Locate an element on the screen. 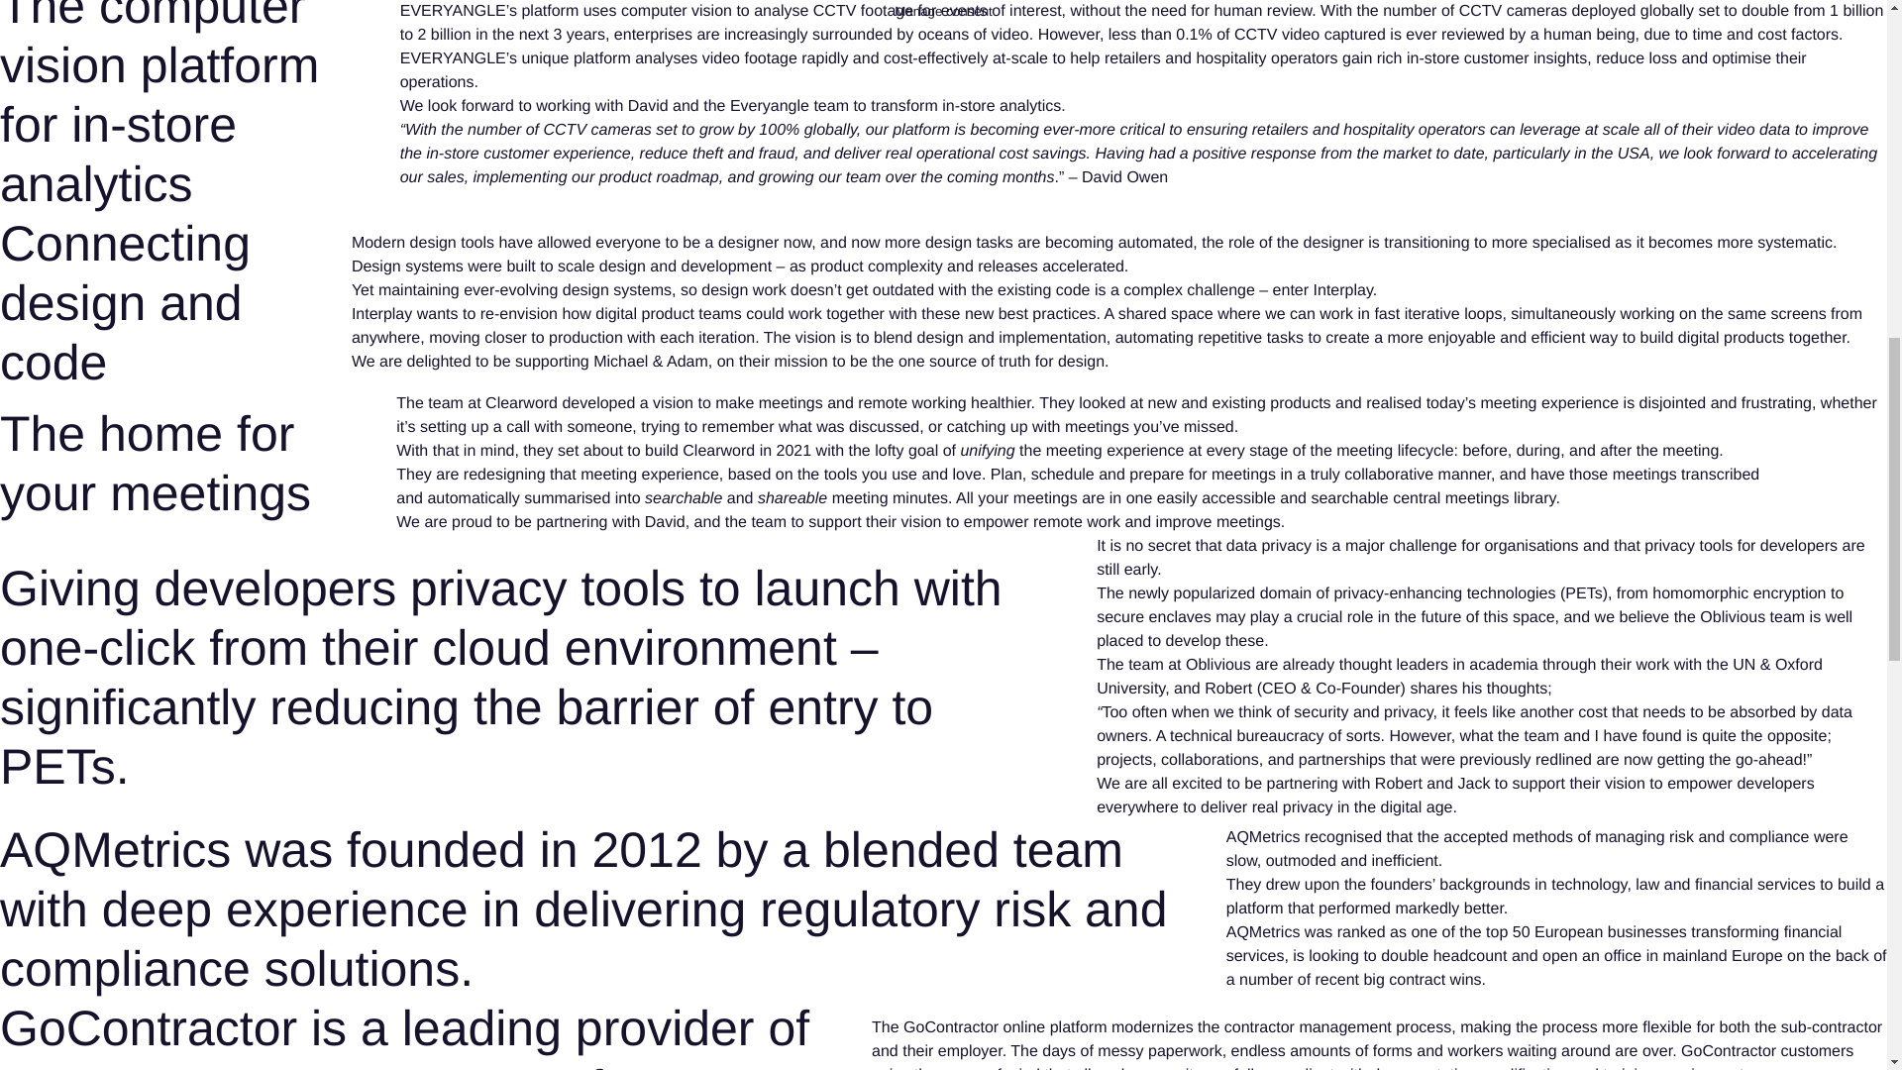  every stage of the meeting lifecycle is located at coordinates (1329, 452).